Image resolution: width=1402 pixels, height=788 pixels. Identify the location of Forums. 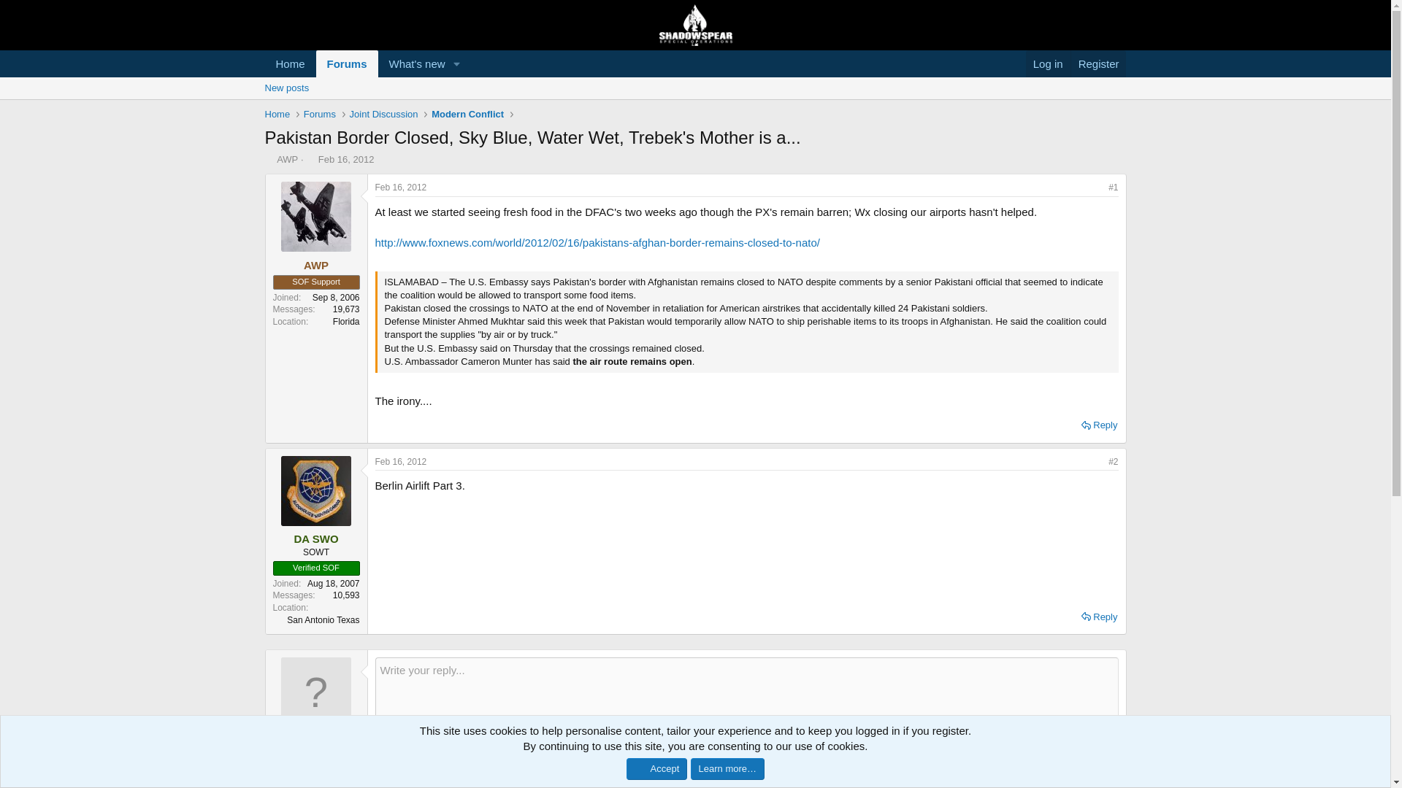
(348, 63).